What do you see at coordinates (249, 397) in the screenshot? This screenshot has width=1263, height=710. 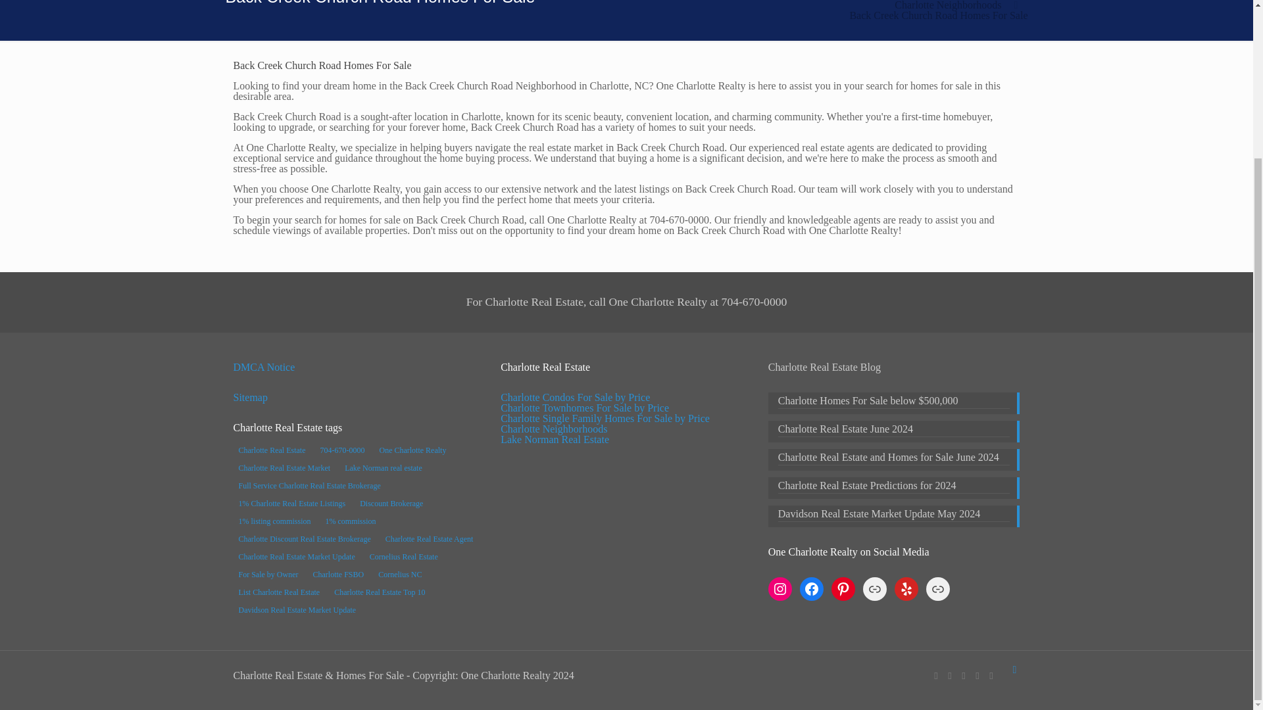 I see `Sitemap` at bounding box center [249, 397].